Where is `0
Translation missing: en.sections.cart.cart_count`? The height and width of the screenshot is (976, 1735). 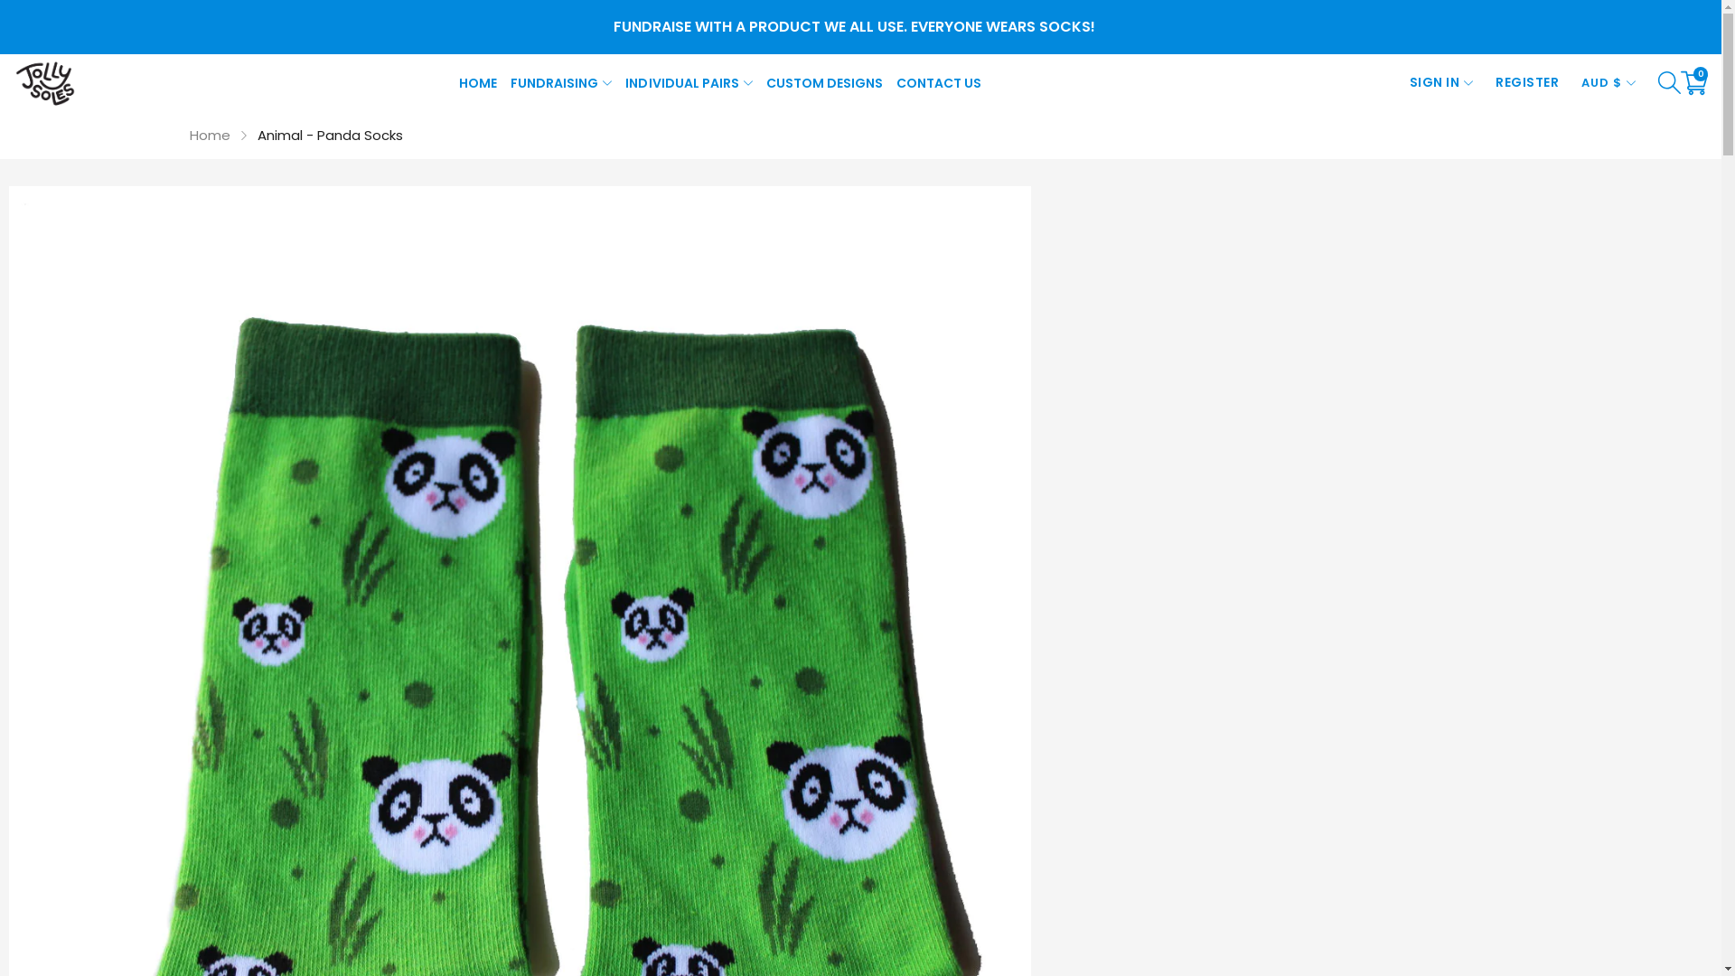 0
Translation missing: en.sections.cart.cart_count is located at coordinates (1694, 83).